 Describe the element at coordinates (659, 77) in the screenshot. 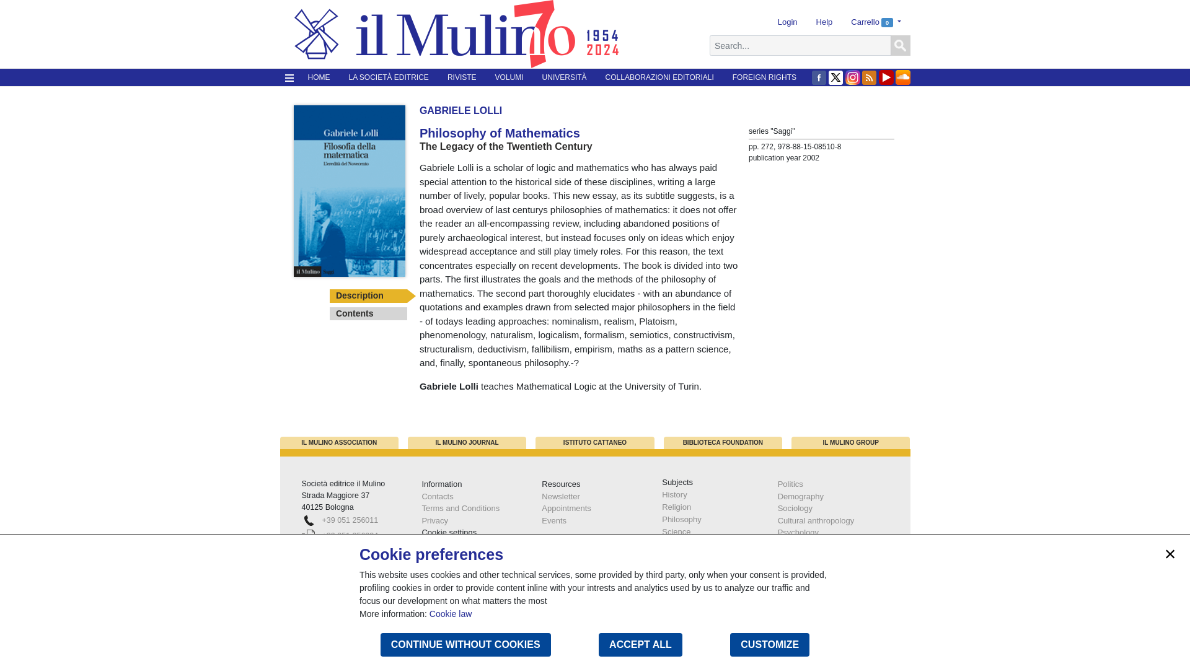

I see `COLLABORAZIONI EDITORIALI` at that location.